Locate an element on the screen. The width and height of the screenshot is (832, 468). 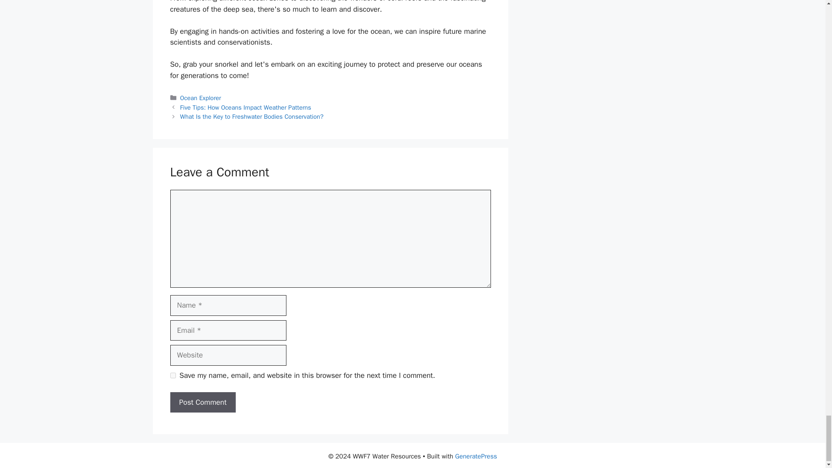
GeneratePress is located at coordinates (476, 456).